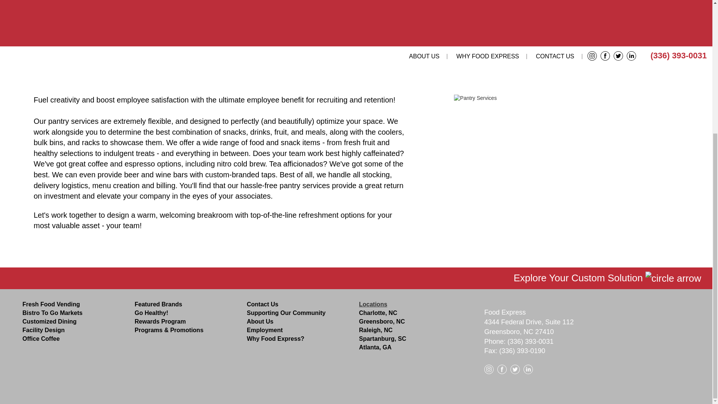 The width and height of the screenshot is (718, 404). What do you see at coordinates (426, 56) in the screenshot?
I see `ABOUT US` at bounding box center [426, 56].